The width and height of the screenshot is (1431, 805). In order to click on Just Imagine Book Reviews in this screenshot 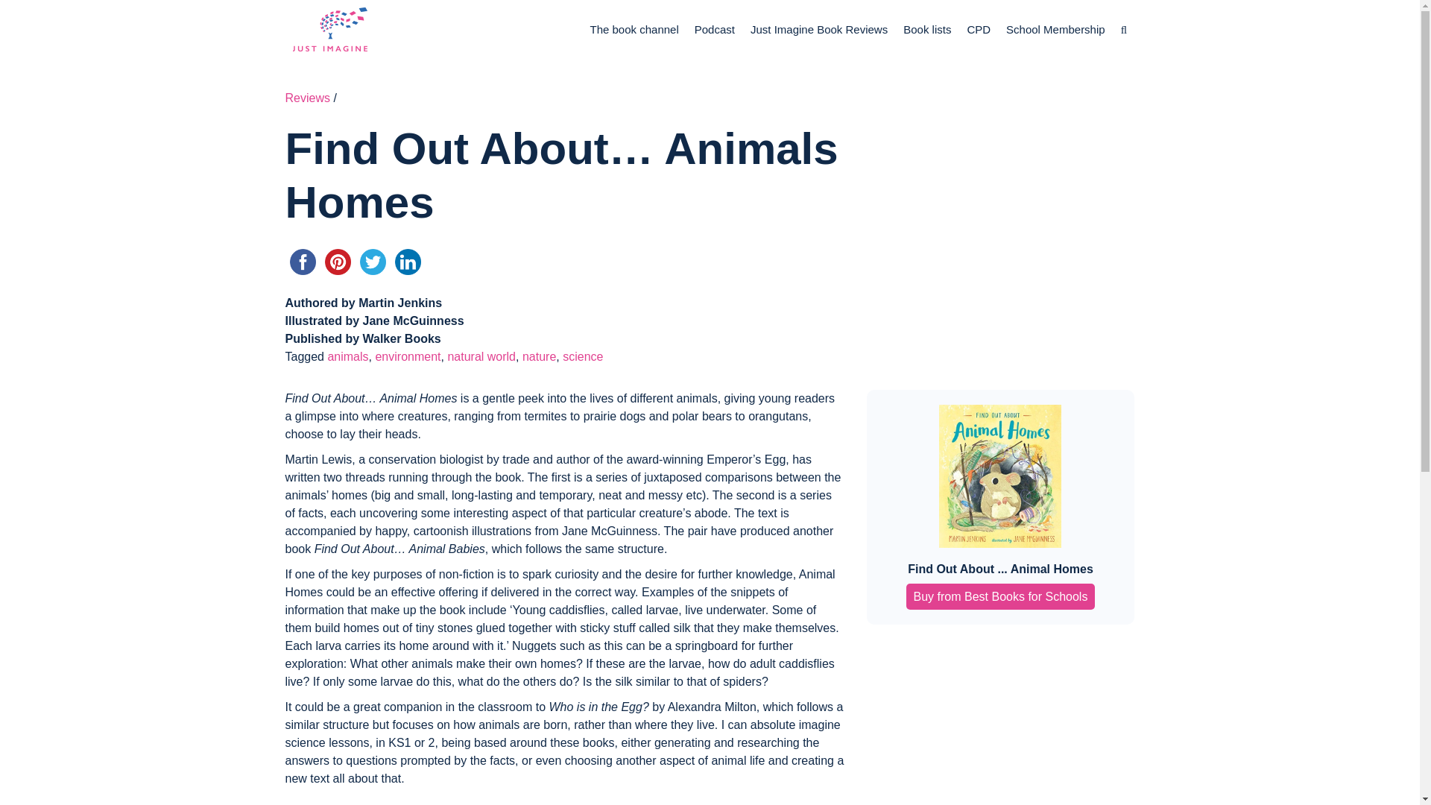, I will do `click(818, 29)`.